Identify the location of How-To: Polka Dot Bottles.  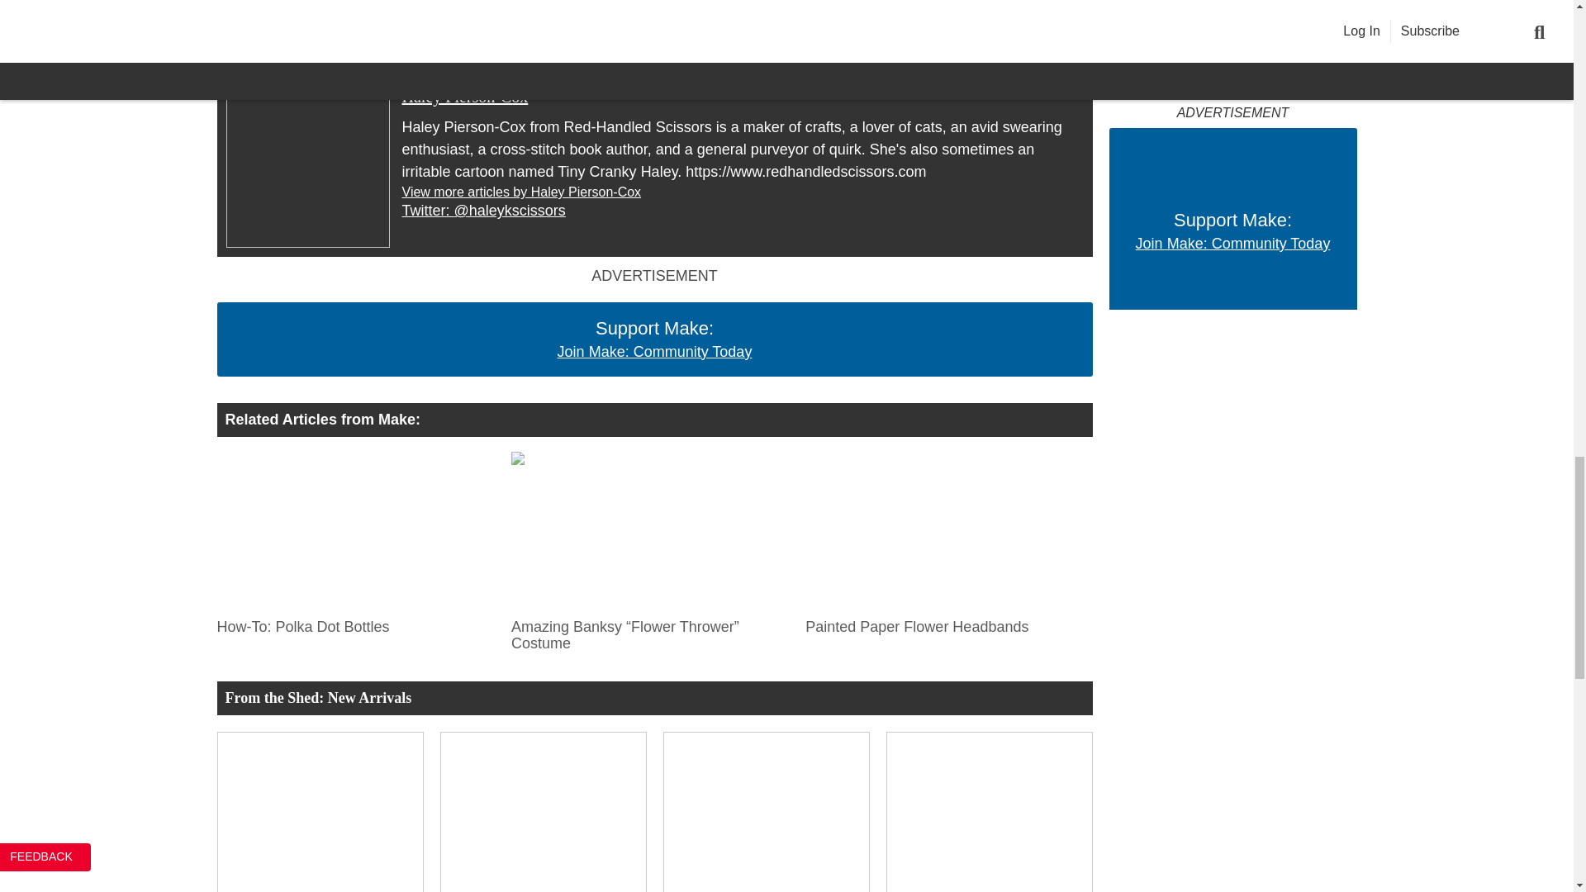
(354, 623).